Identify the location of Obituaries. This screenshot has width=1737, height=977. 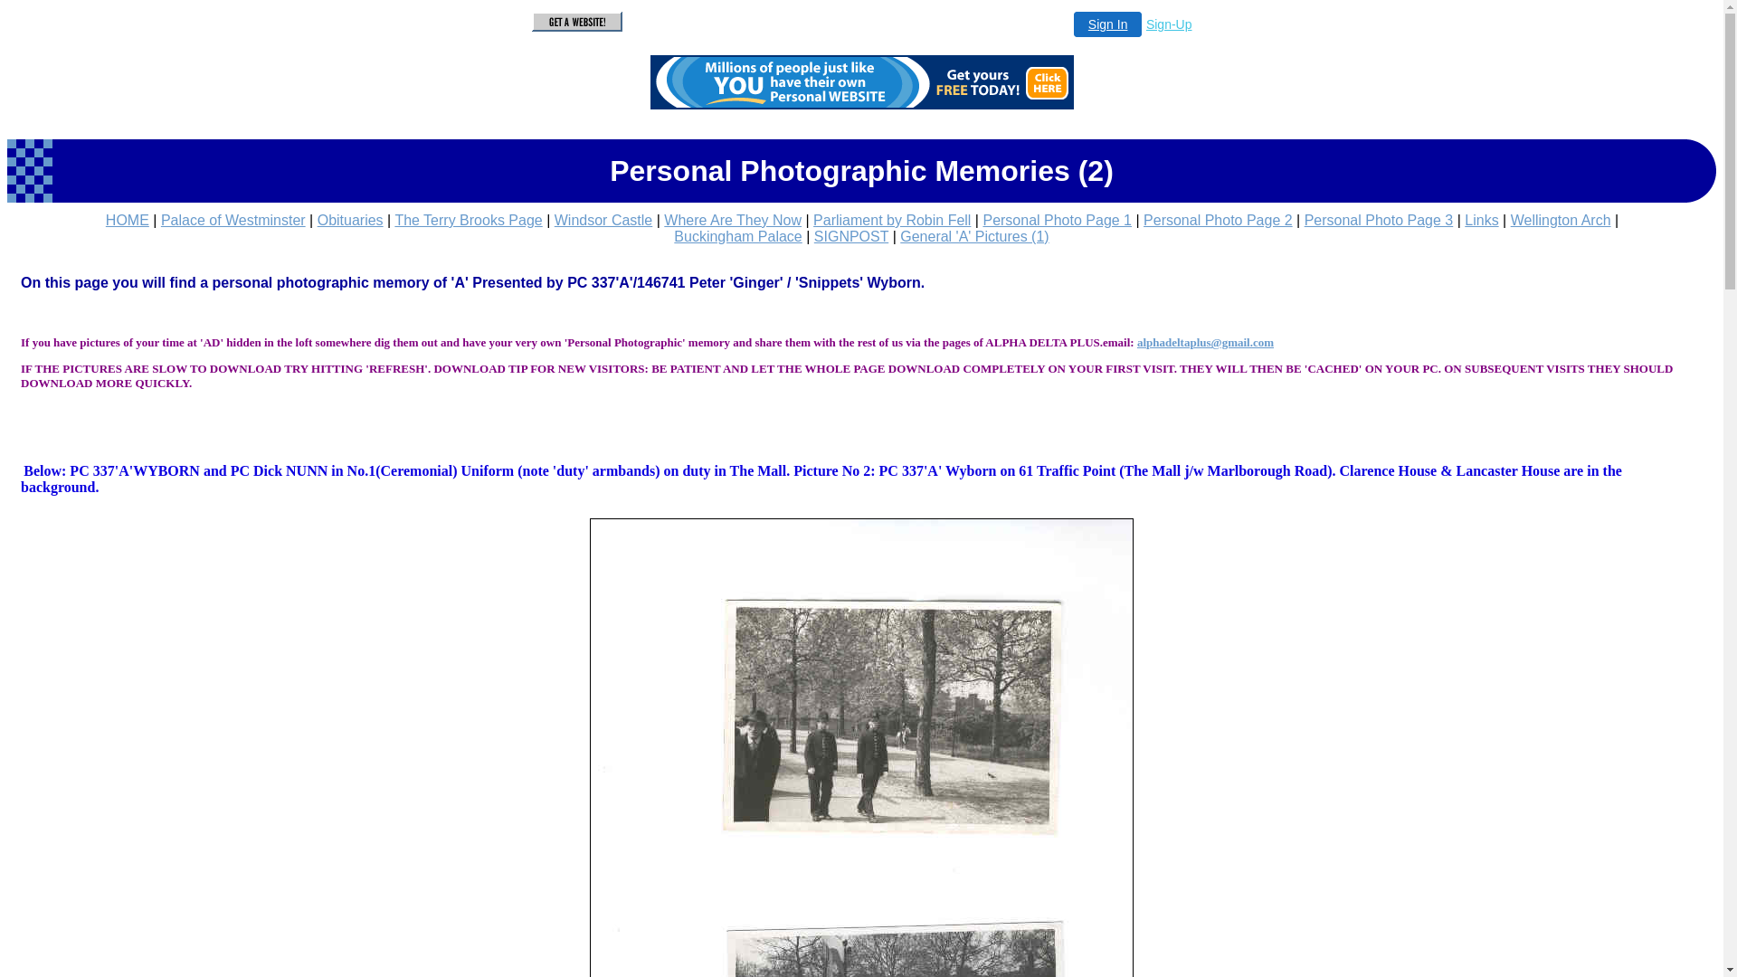
(351, 221).